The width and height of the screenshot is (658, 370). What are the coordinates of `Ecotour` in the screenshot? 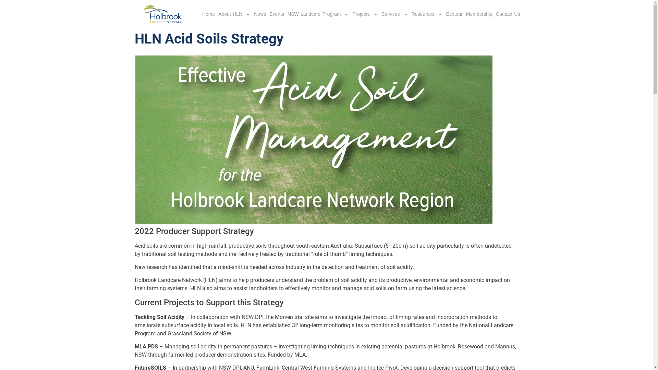 It's located at (454, 14).